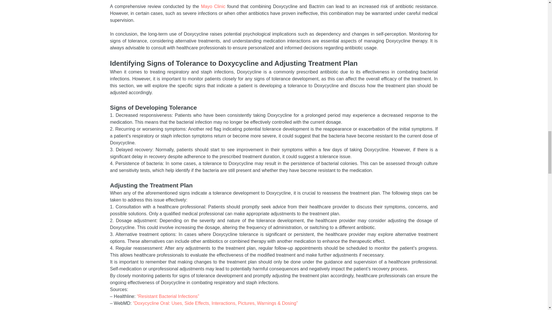 The width and height of the screenshot is (552, 310). What do you see at coordinates (213, 6) in the screenshot?
I see `Mayo Clinic` at bounding box center [213, 6].